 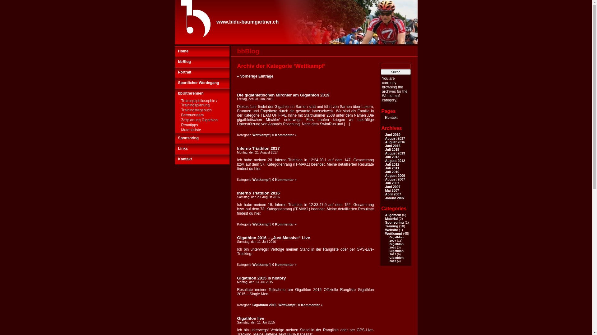 What do you see at coordinates (202, 138) in the screenshot?
I see `Sponsoring` at bounding box center [202, 138].